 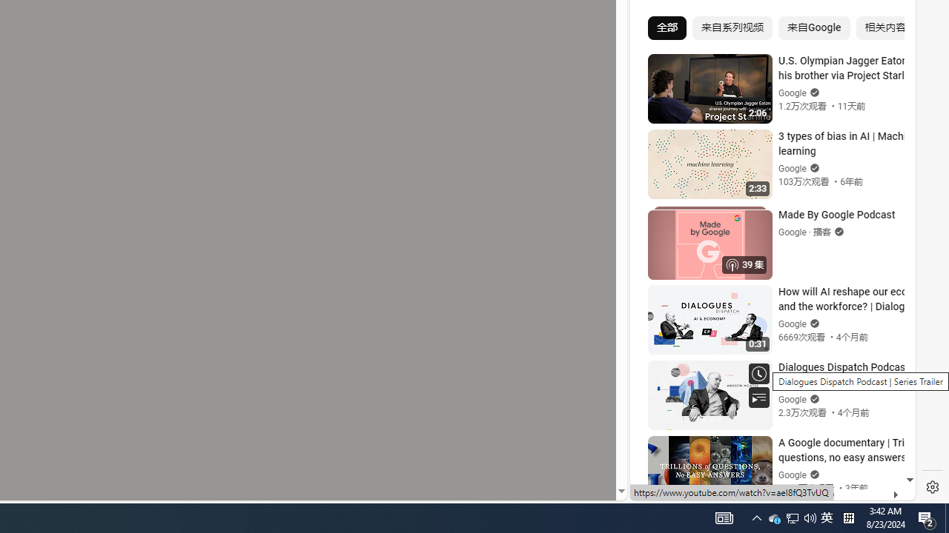 What do you see at coordinates (887, 62) in the screenshot?
I see `Click to scroll right` at bounding box center [887, 62].